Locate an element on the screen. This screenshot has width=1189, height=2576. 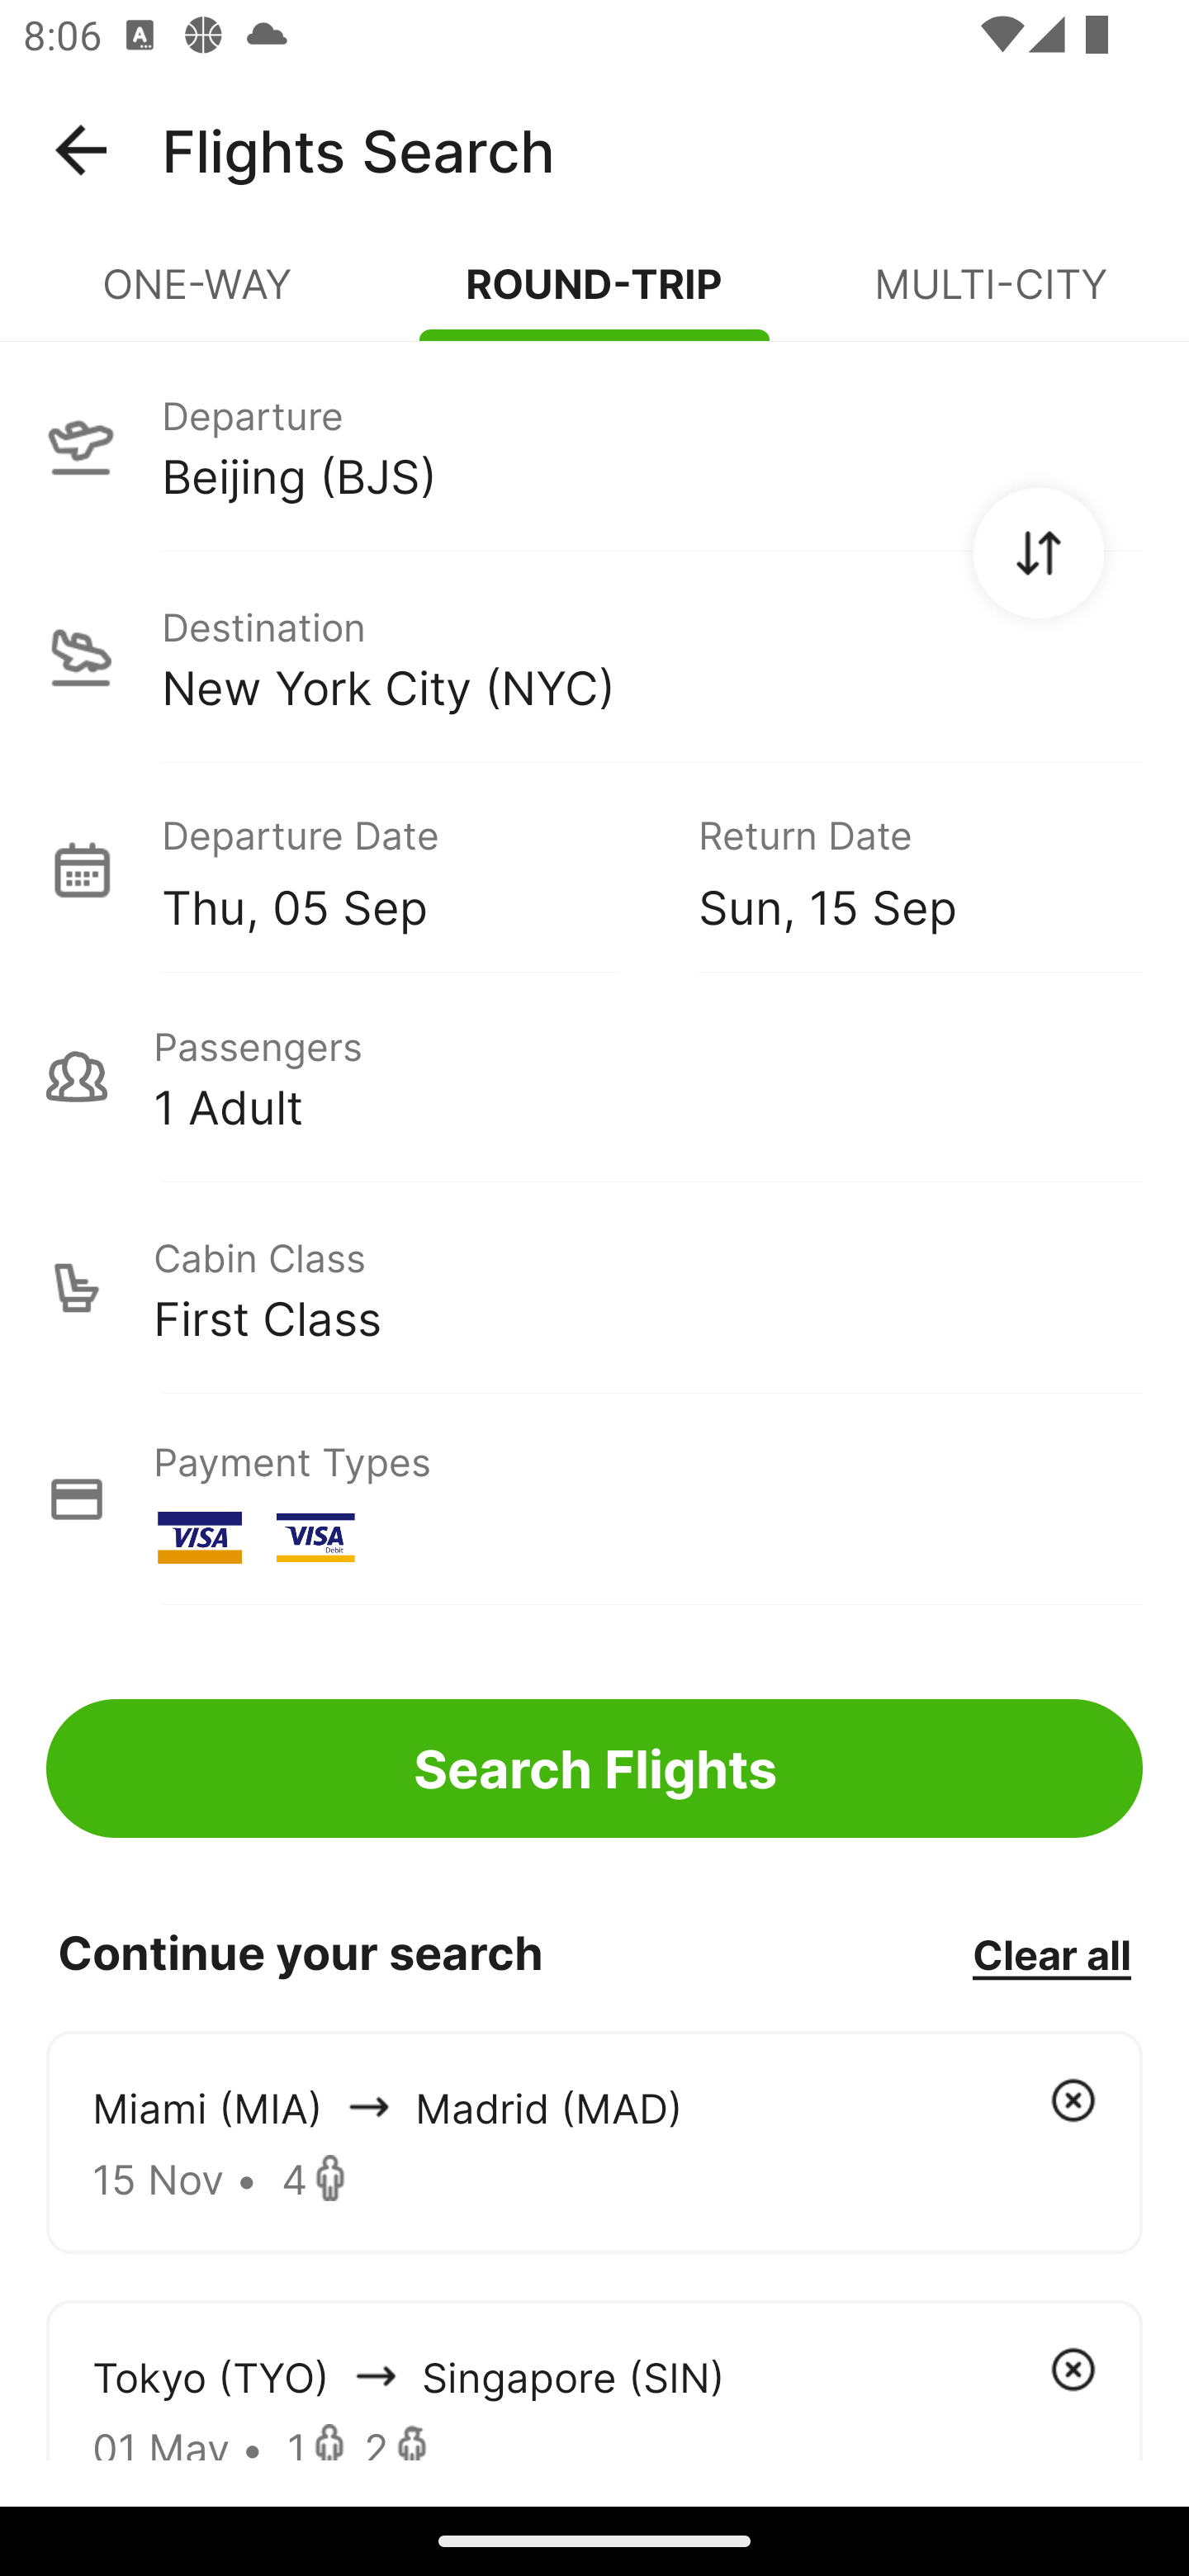
Payment Types is located at coordinates (594, 1499).